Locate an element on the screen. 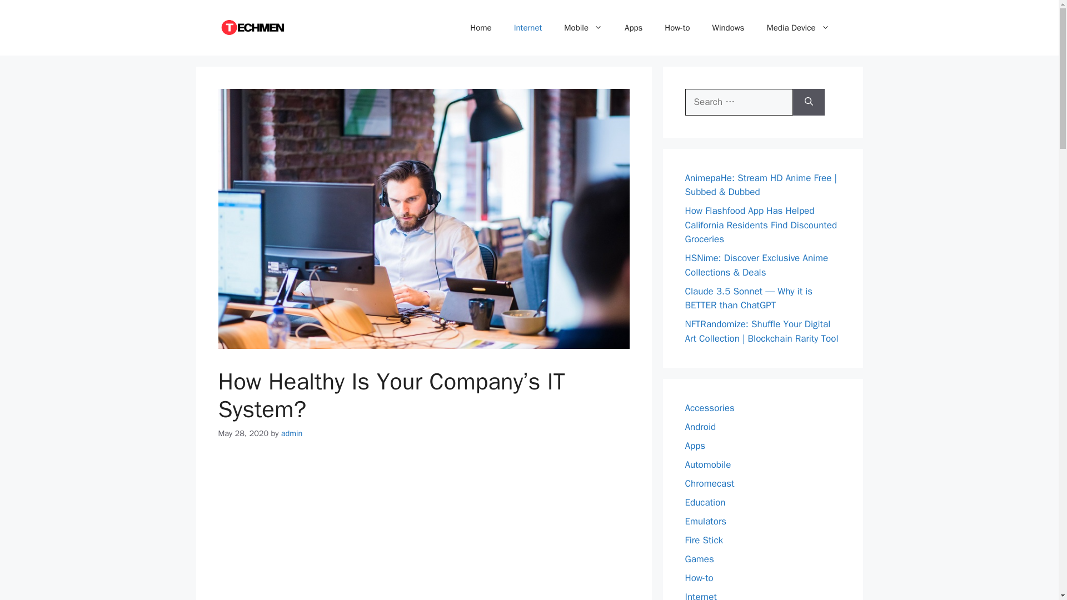 The height and width of the screenshot is (600, 1067). Games is located at coordinates (699, 559).